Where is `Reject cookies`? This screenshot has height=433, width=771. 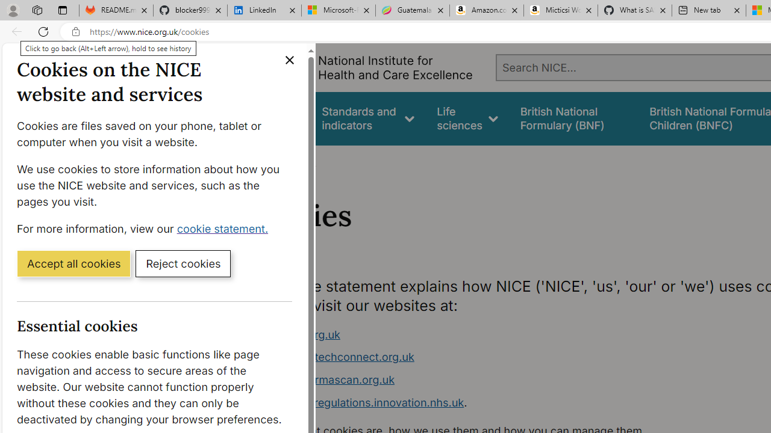 Reject cookies is located at coordinates (183, 263).